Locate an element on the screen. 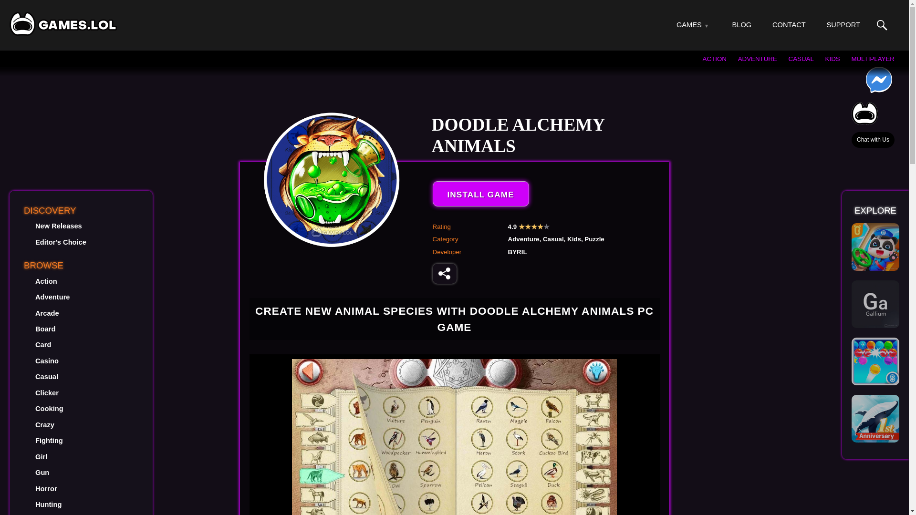  BLOG is located at coordinates (742, 25).